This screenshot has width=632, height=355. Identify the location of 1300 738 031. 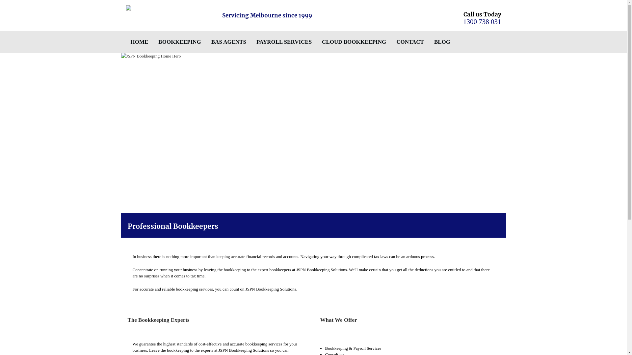
(482, 22).